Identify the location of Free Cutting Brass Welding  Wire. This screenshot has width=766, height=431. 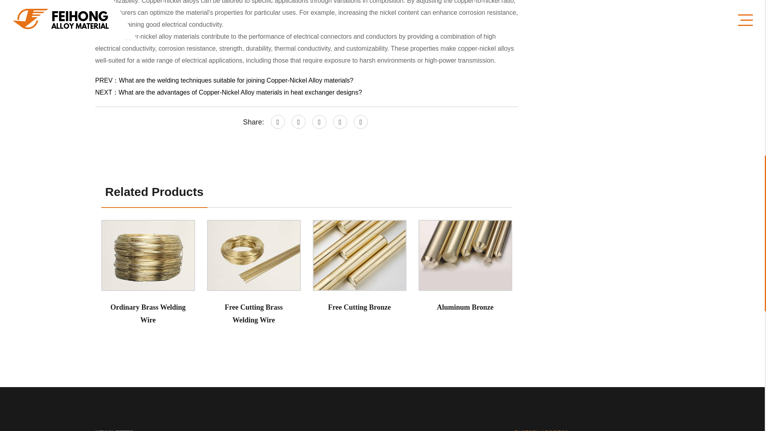
(253, 255).